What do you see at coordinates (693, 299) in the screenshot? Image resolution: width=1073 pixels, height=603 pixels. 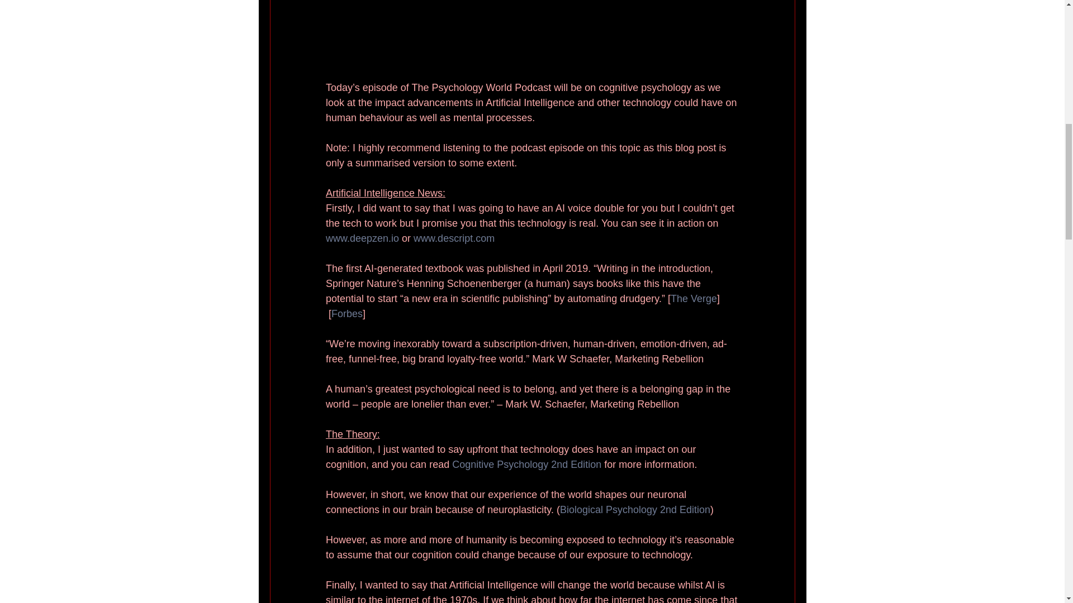 I see `The Verge` at bounding box center [693, 299].